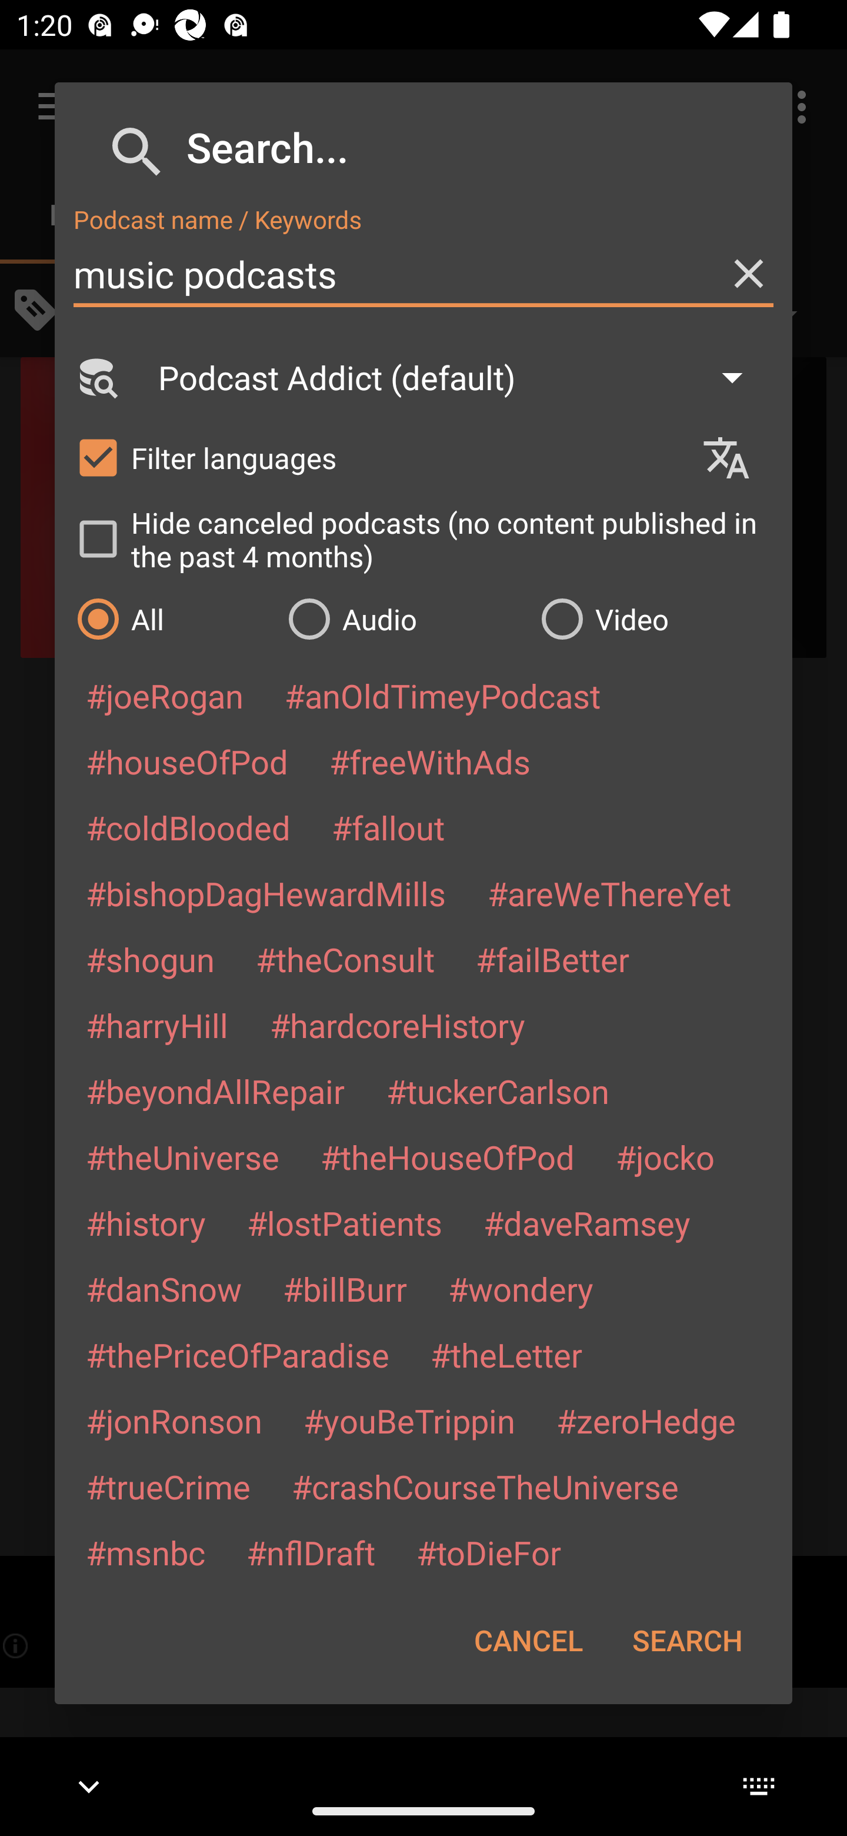 Image resolution: width=847 pixels, height=1836 pixels. What do you see at coordinates (156, 1025) in the screenshot?
I see `#harryHill` at bounding box center [156, 1025].